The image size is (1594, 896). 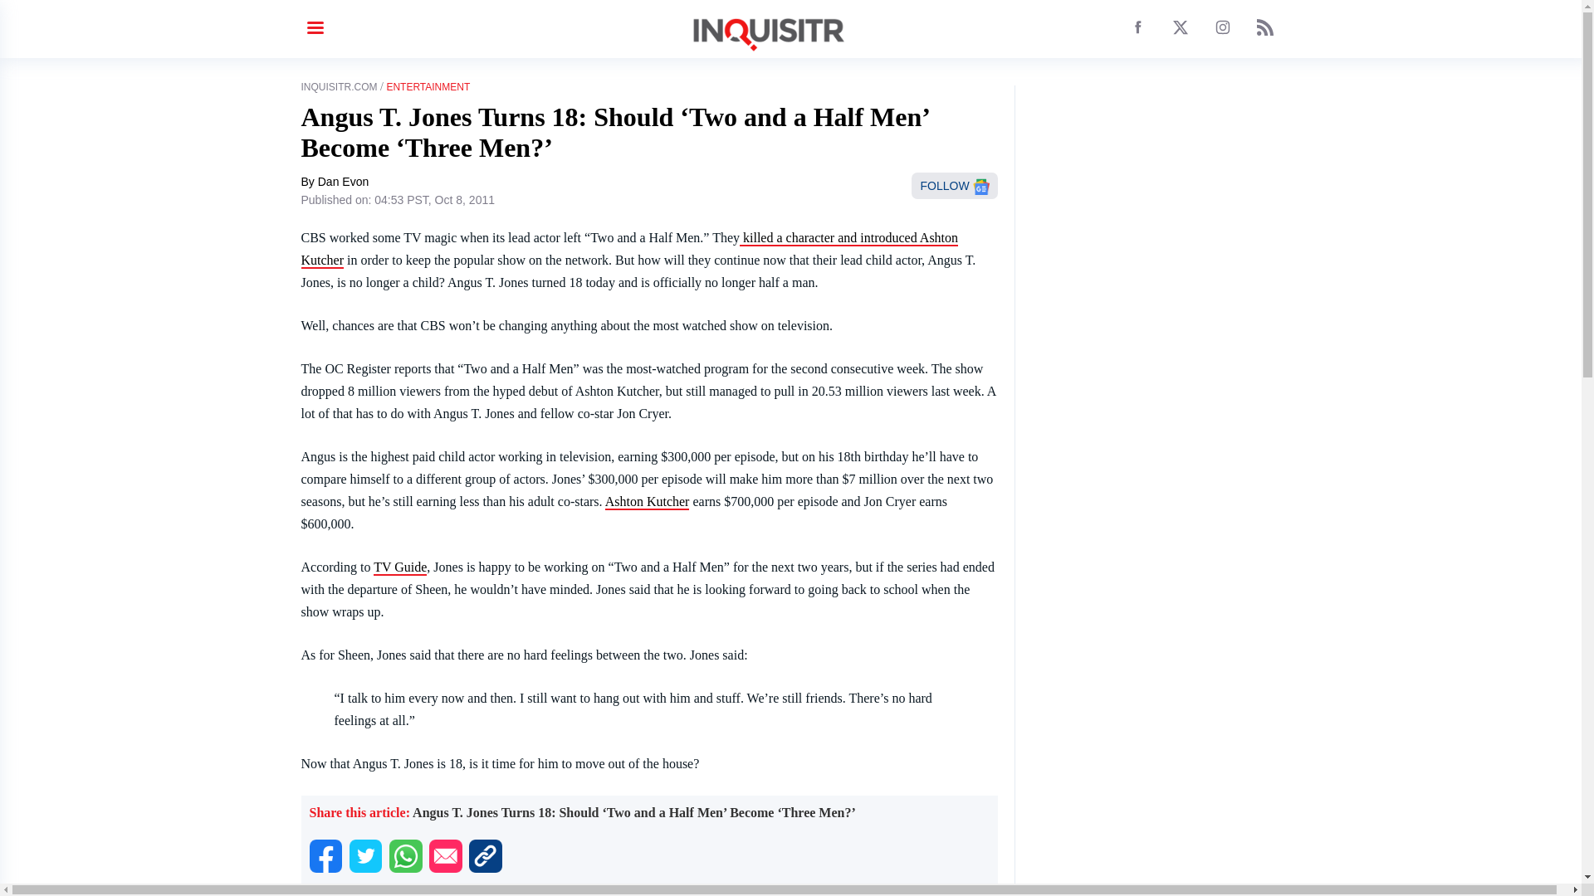 I want to click on ENTERTAINMENT, so click(x=428, y=87).